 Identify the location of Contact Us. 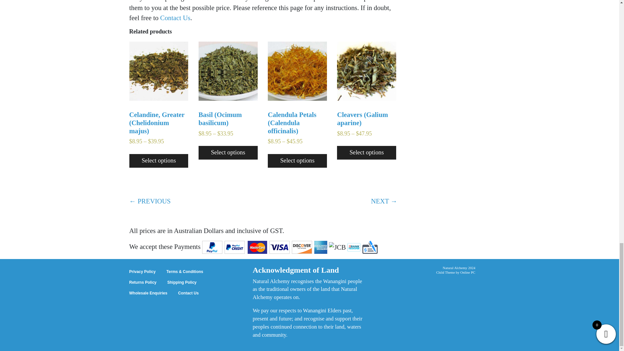
(175, 18).